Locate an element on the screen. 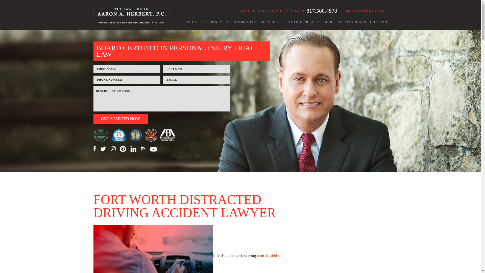 Image resolution: width=485 pixels, height=273 pixels. Get Started Now is located at coordinates (121, 119).